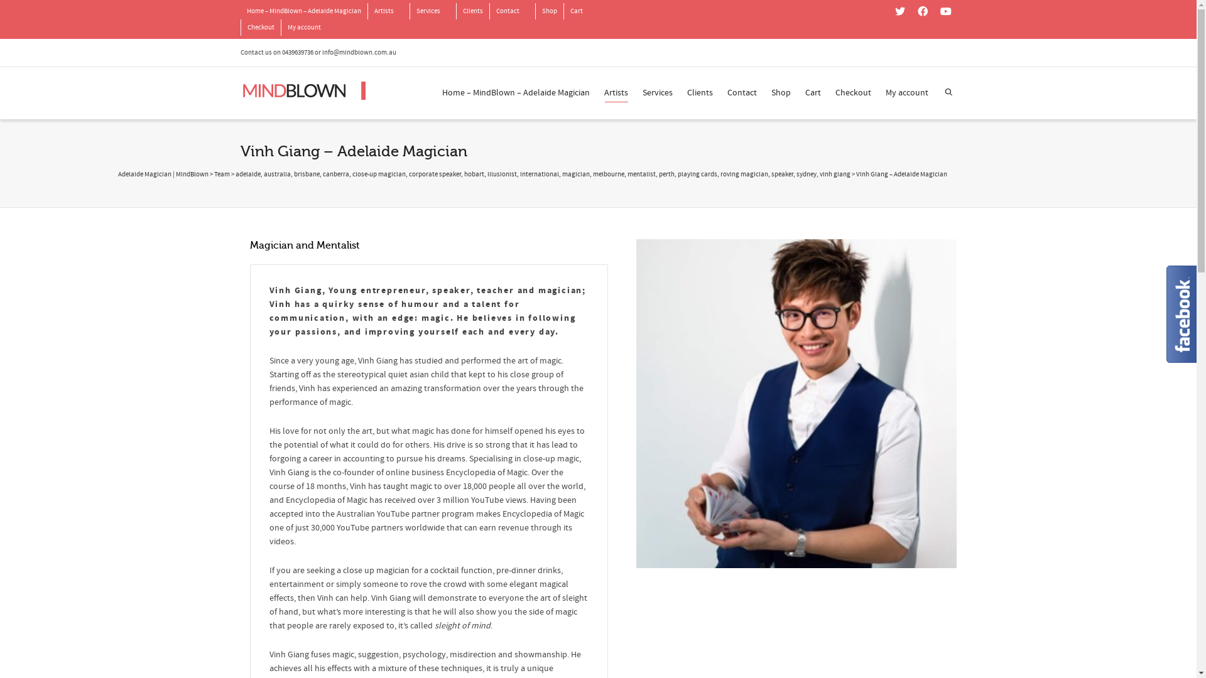  Describe the element at coordinates (336, 175) in the screenshot. I see `canberra` at that location.